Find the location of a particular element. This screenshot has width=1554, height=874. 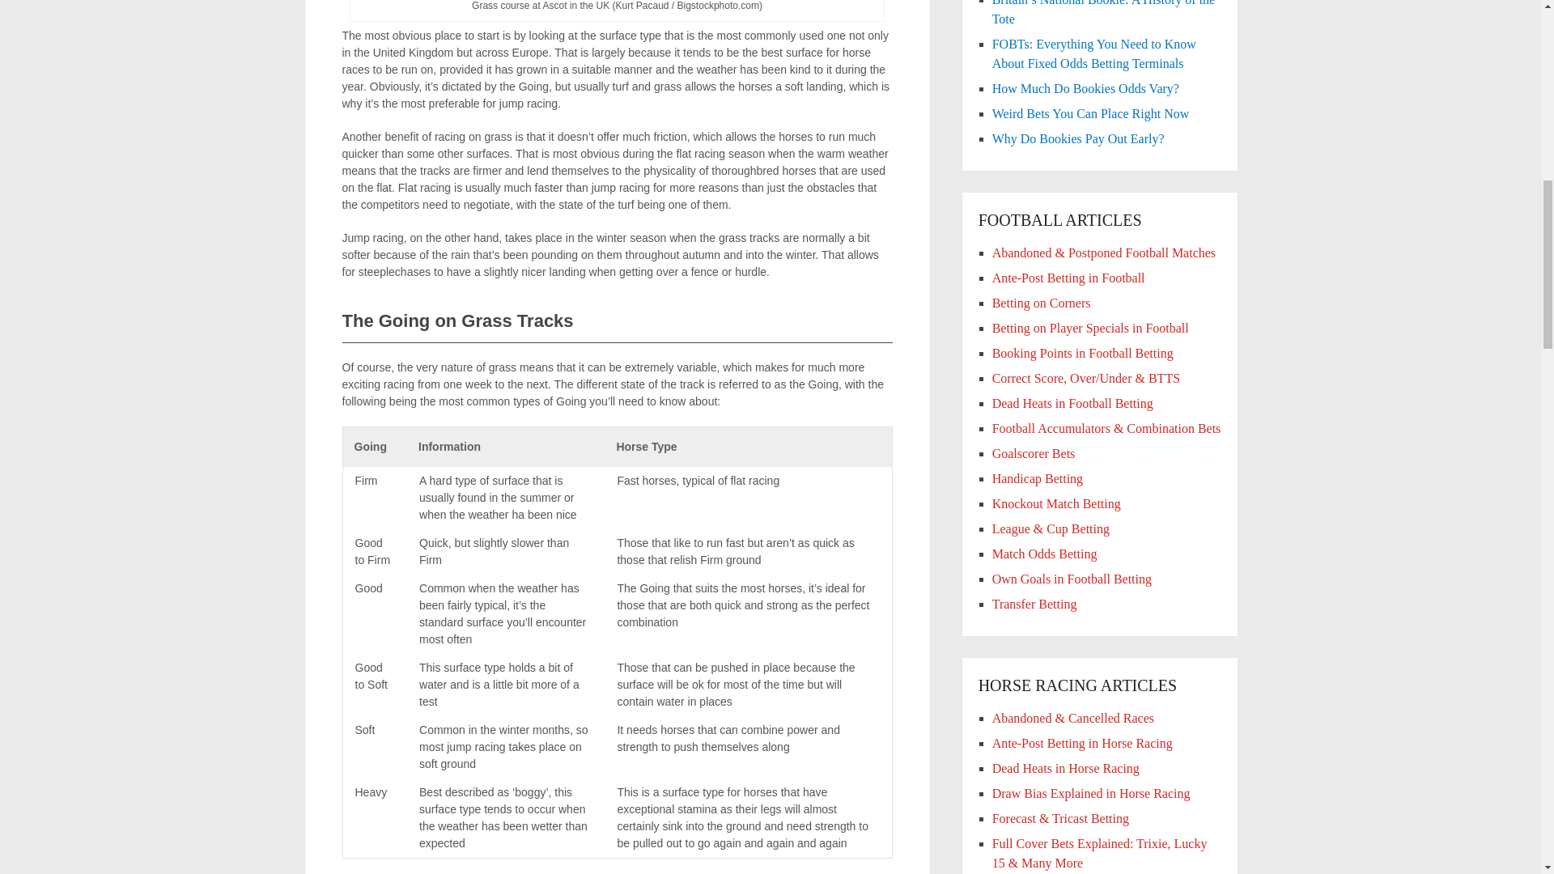

Ante-Post Betting in Football is located at coordinates (1068, 278).